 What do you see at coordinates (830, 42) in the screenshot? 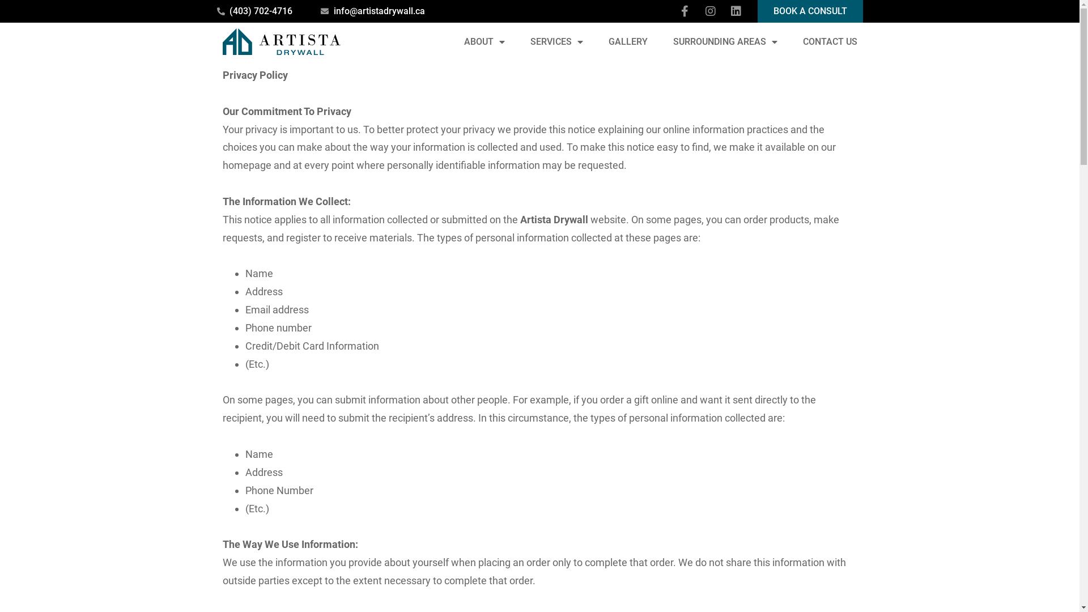
I see `CONTACT US` at bounding box center [830, 42].